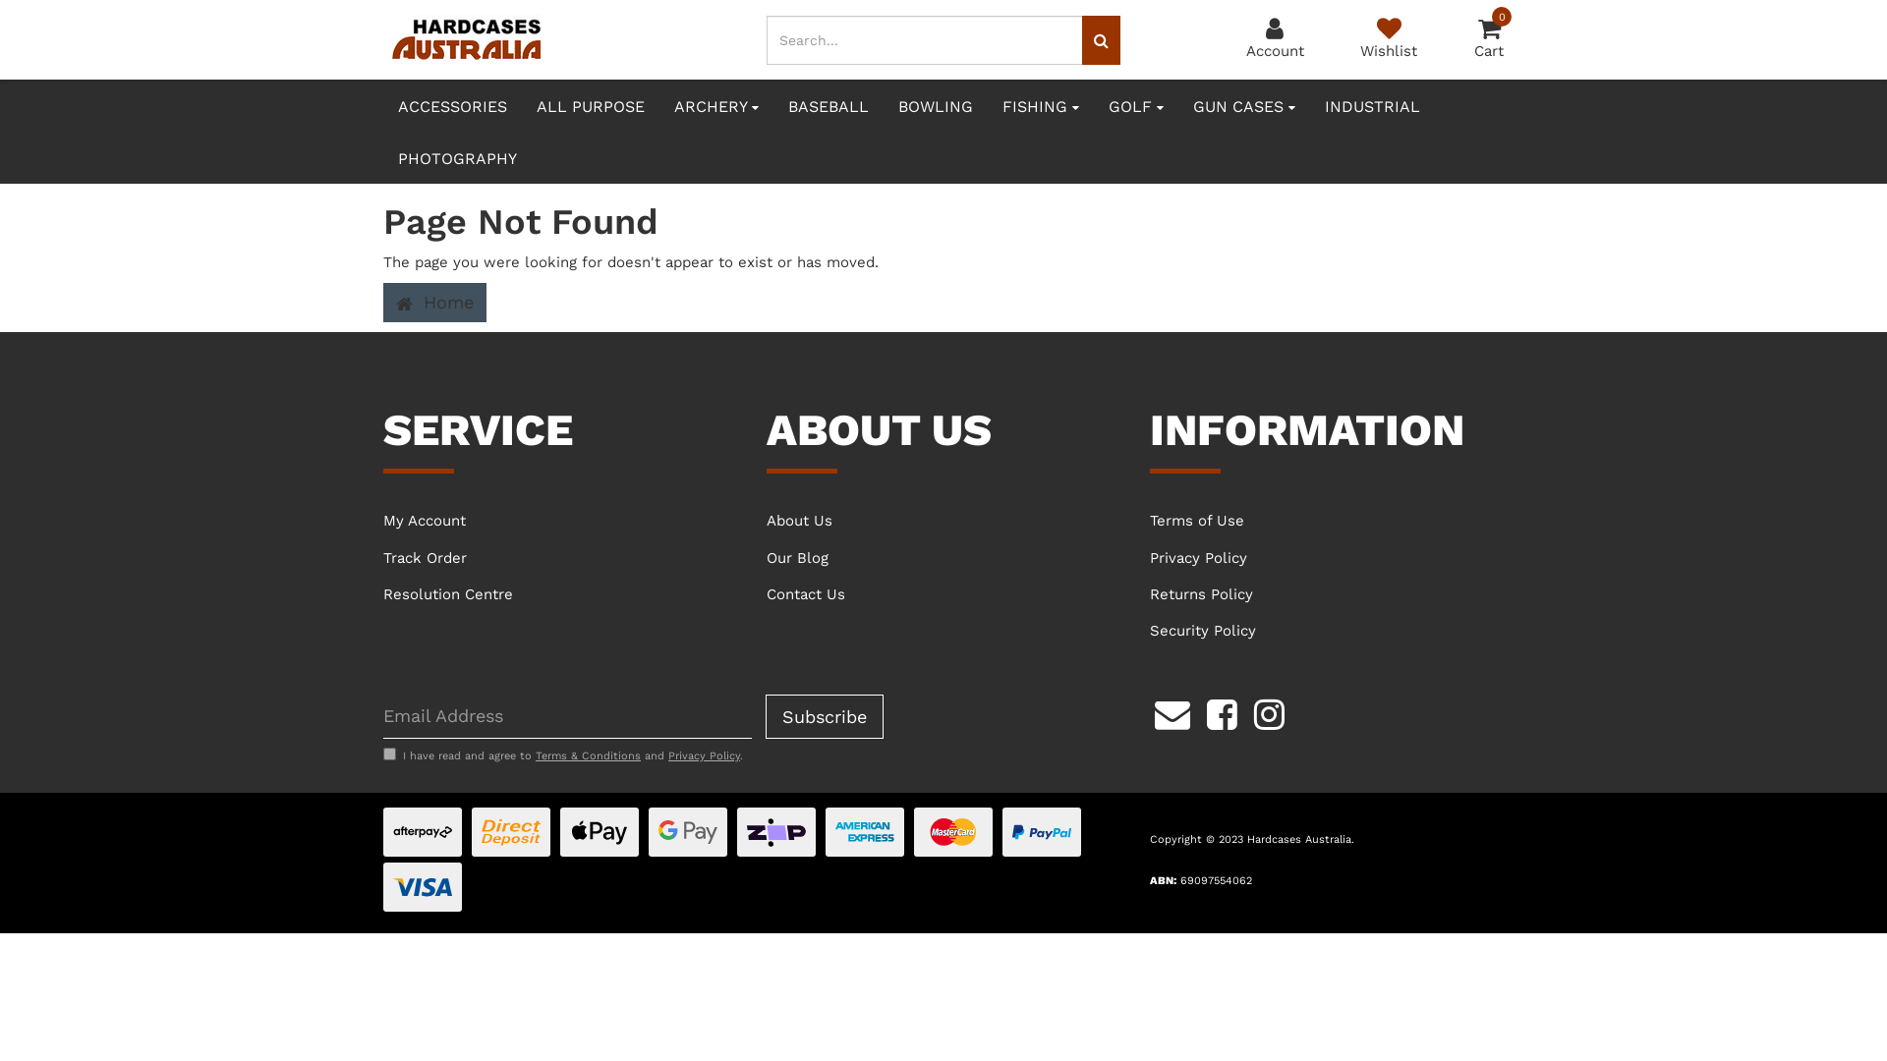 This screenshot has height=1061, width=1887. What do you see at coordinates (1270, 712) in the screenshot?
I see `Instagram` at bounding box center [1270, 712].